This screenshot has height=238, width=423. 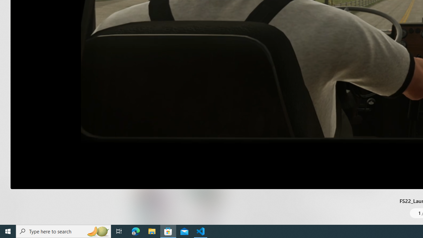 What do you see at coordinates (228, 77) in the screenshot?
I see `4.3 stars. Click to skip to ratings and reviews` at bounding box center [228, 77].